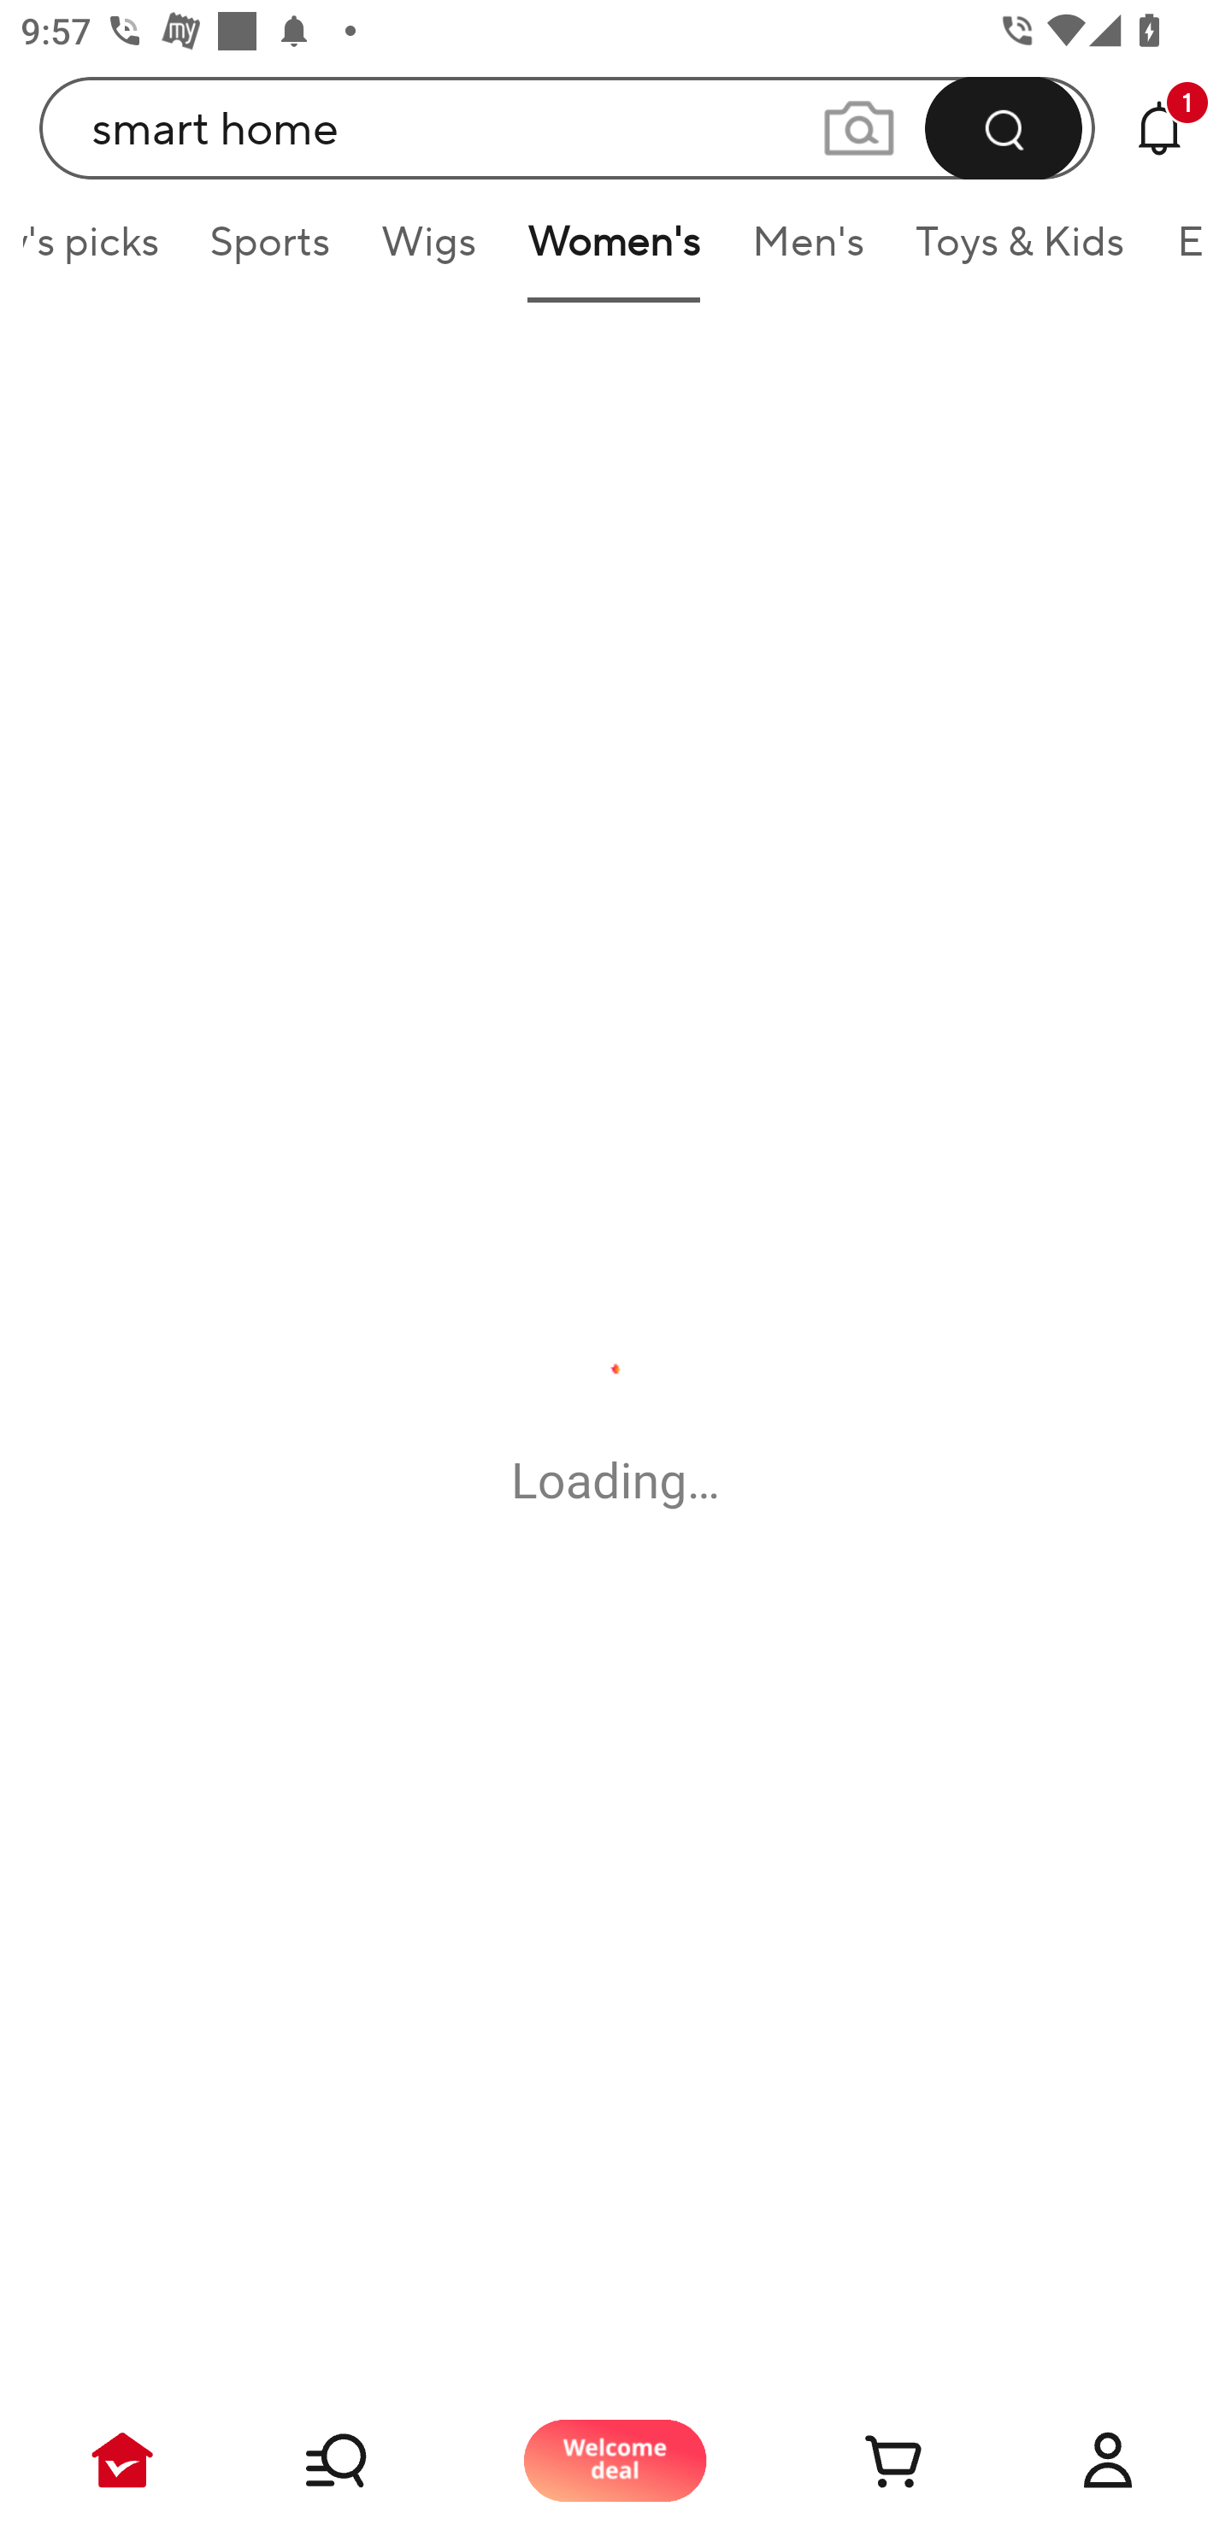 This screenshot has width=1231, height=2530. Describe the element at coordinates (269, 251) in the screenshot. I see `Sports` at that location.